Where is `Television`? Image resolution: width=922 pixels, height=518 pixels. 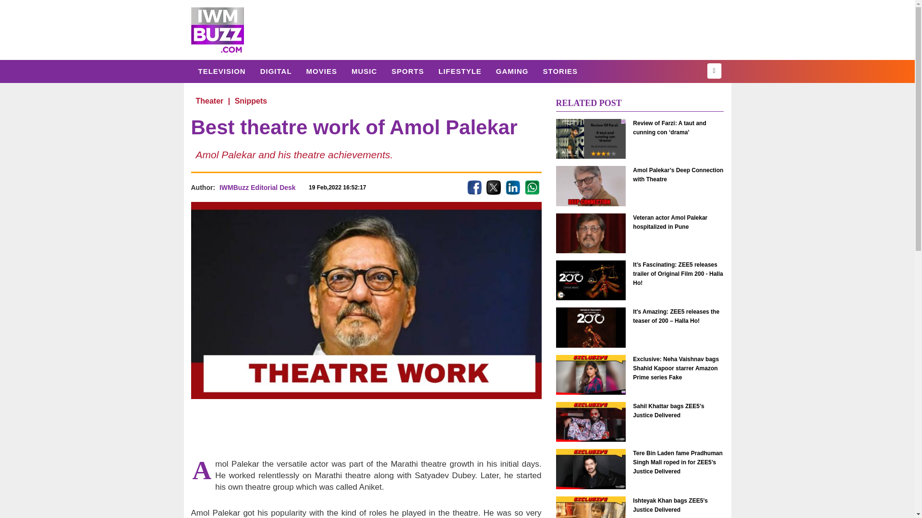 Television is located at coordinates (222, 71).